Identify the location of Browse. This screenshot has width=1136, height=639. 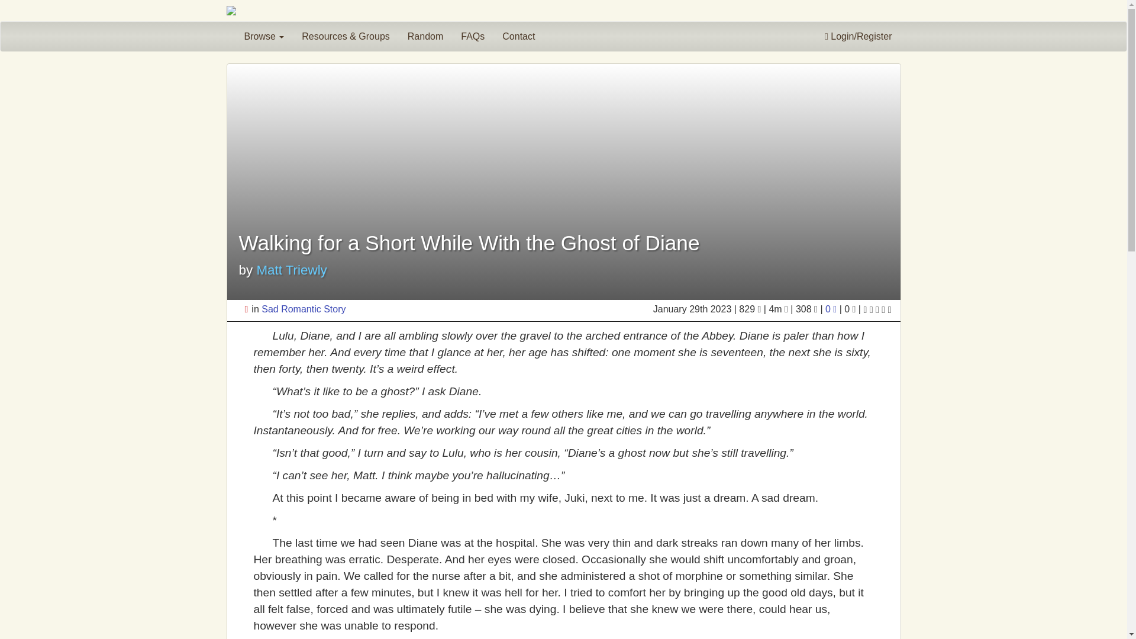
(264, 37).